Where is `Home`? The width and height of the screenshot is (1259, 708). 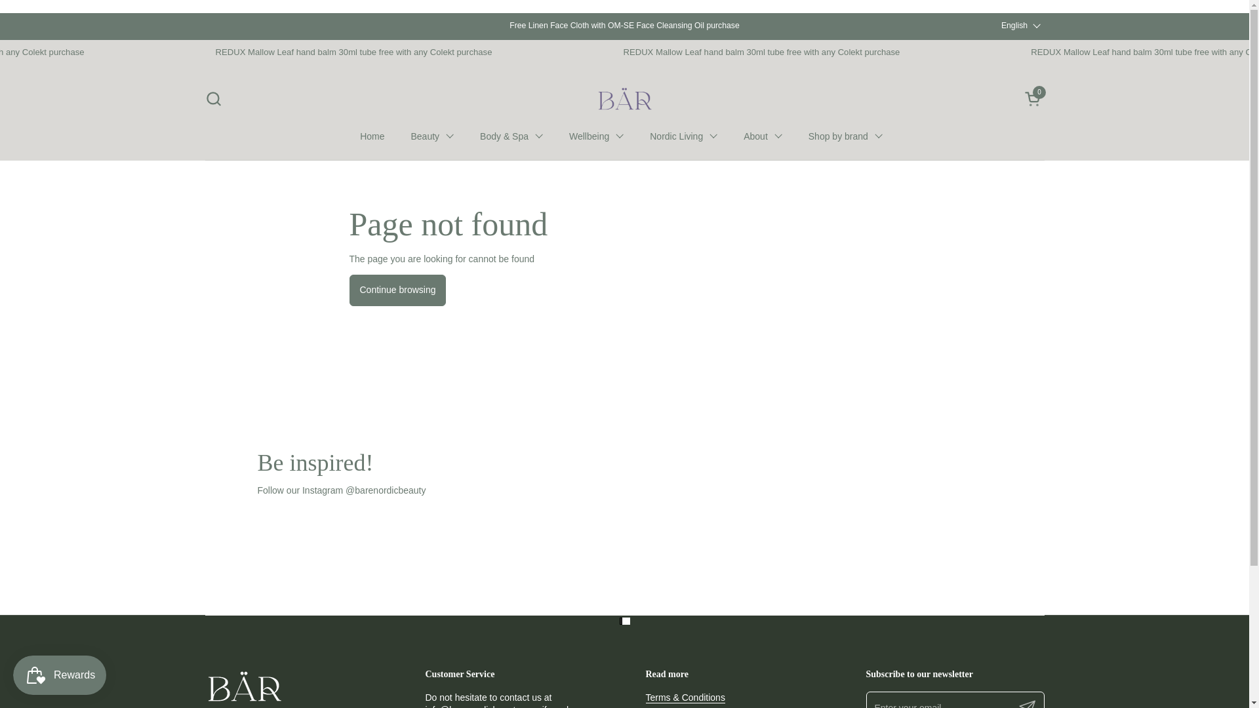
Home is located at coordinates (763, 136).